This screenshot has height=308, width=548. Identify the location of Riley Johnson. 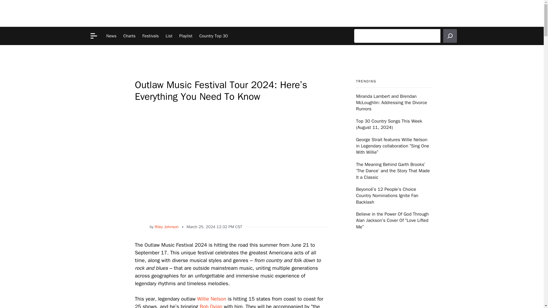
(166, 227).